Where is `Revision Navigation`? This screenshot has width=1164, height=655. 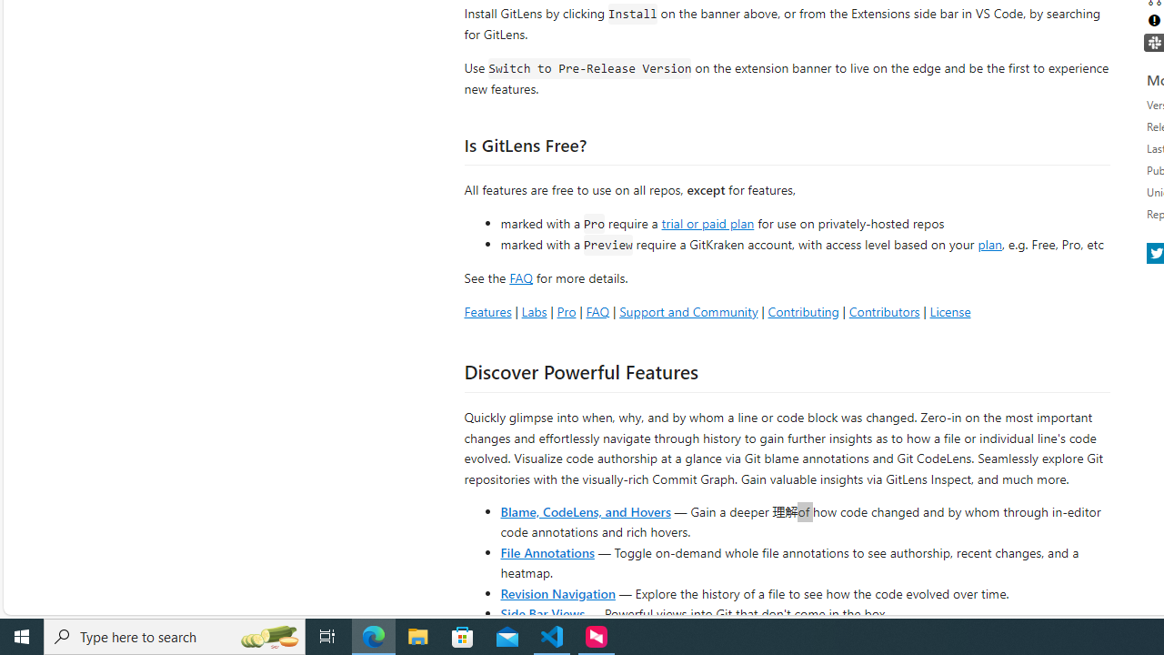 Revision Navigation is located at coordinates (558, 593).